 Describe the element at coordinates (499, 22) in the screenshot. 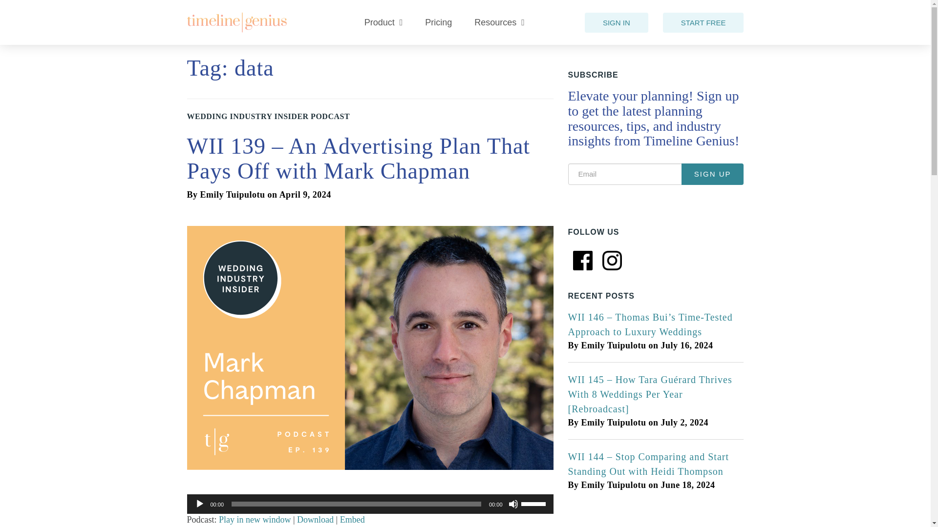

I see `Resources` at that location.